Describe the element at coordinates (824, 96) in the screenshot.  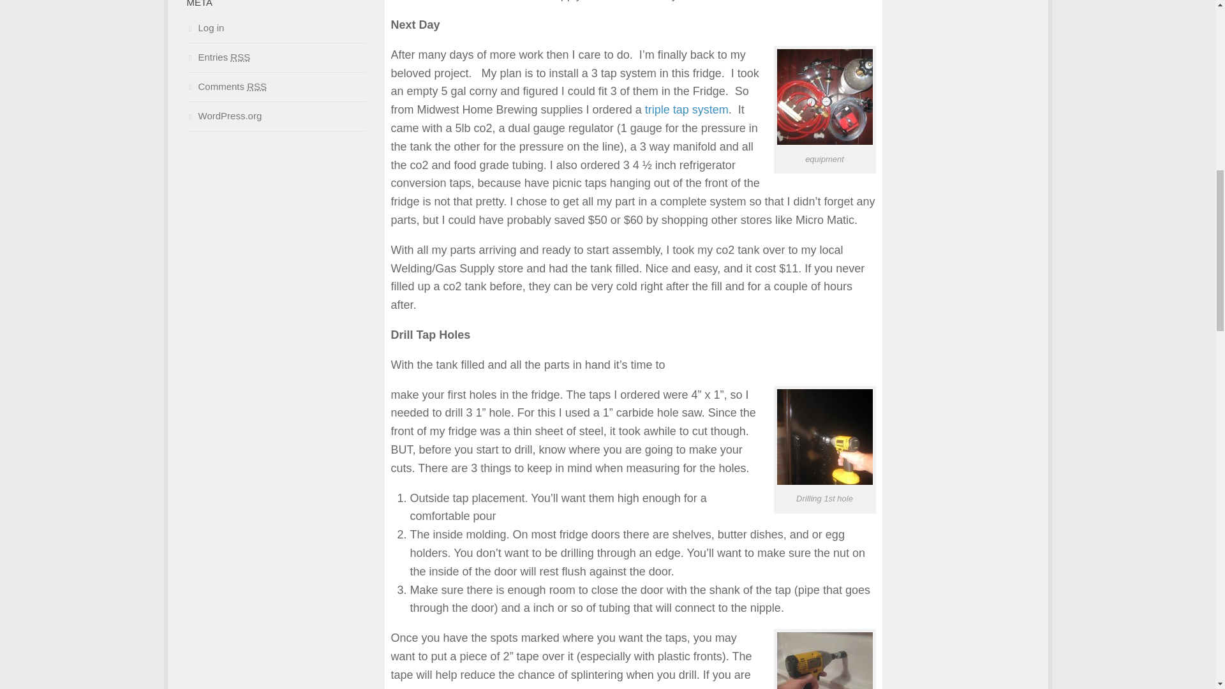
I see `pic-016` at that location.